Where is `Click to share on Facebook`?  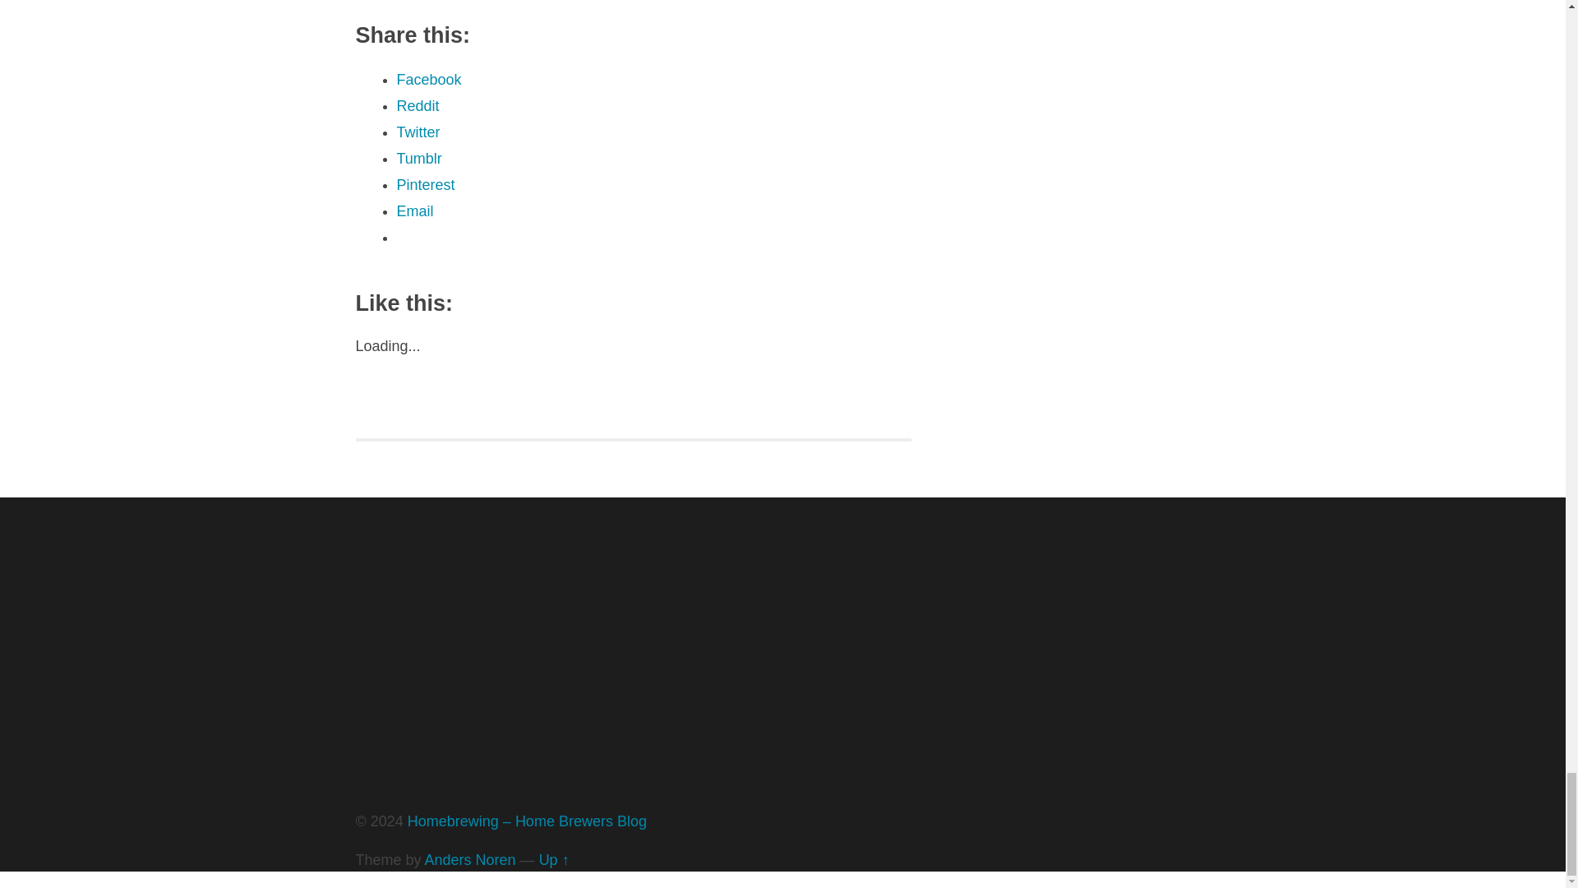 Click to share on Facebook is located at coordinates (427, 79).